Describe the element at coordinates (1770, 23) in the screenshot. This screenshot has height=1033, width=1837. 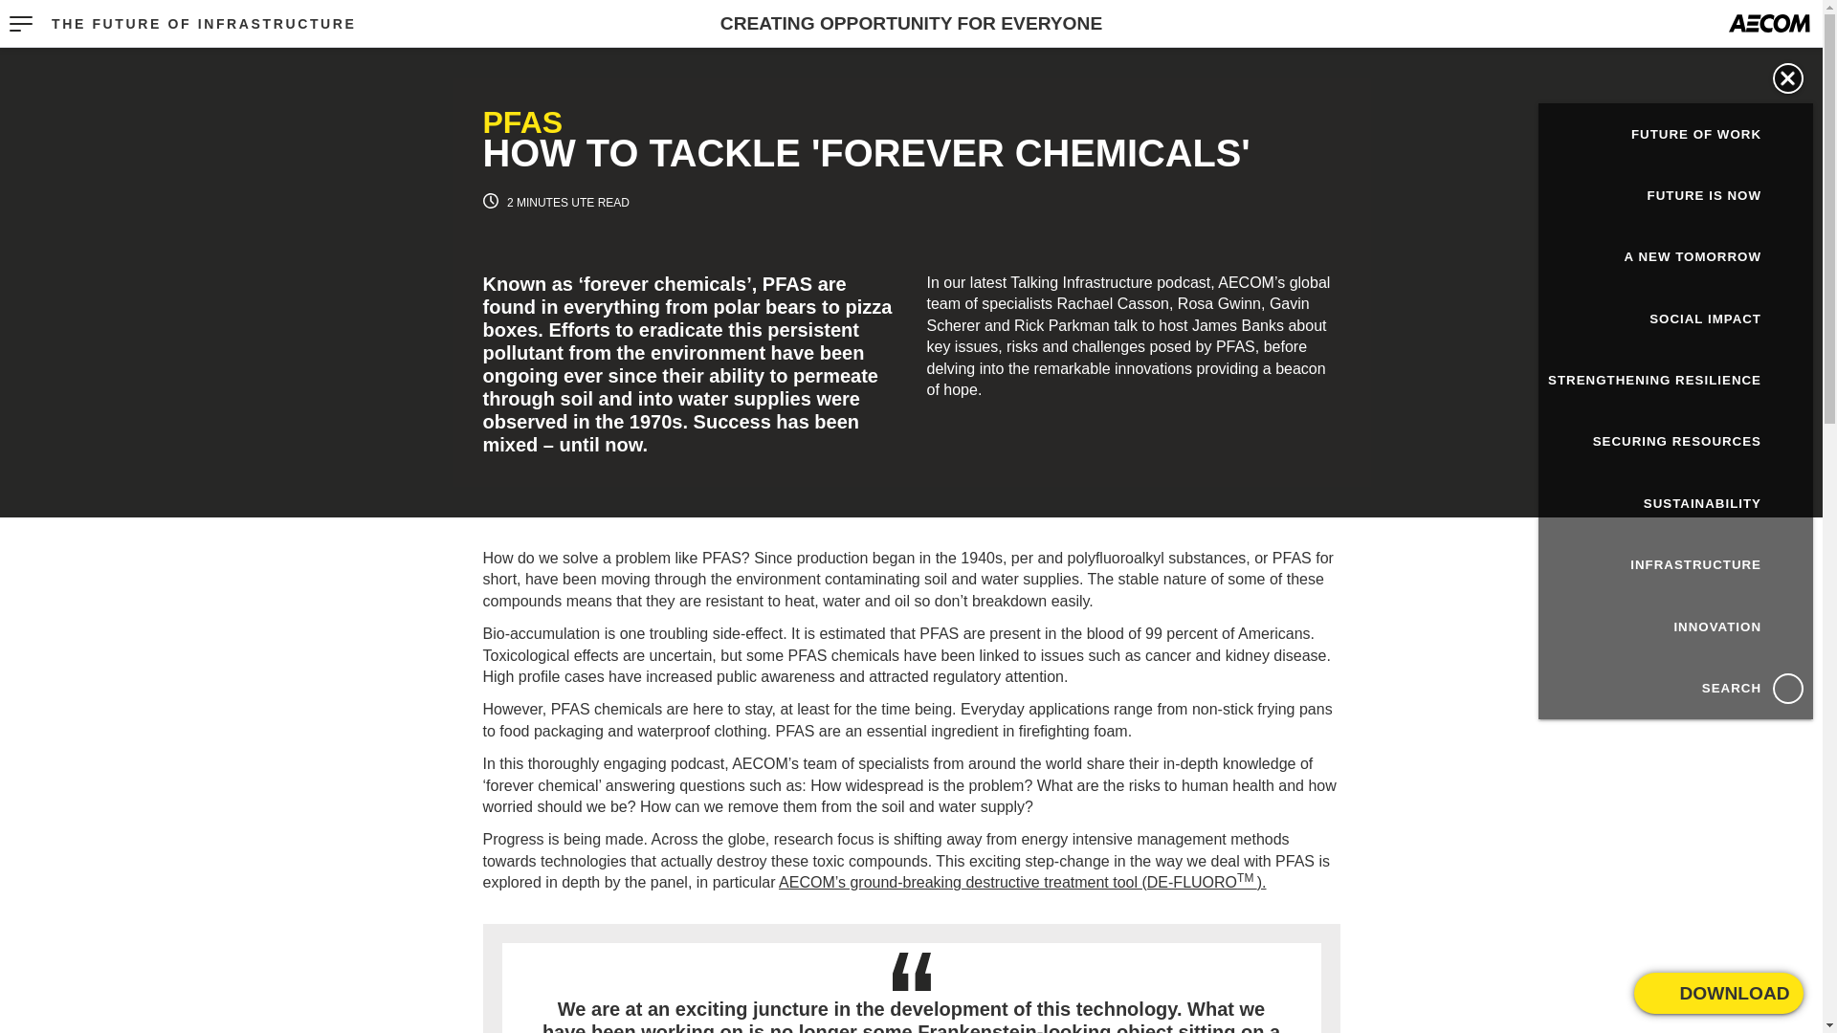
I see `AECOM logo` at that location.